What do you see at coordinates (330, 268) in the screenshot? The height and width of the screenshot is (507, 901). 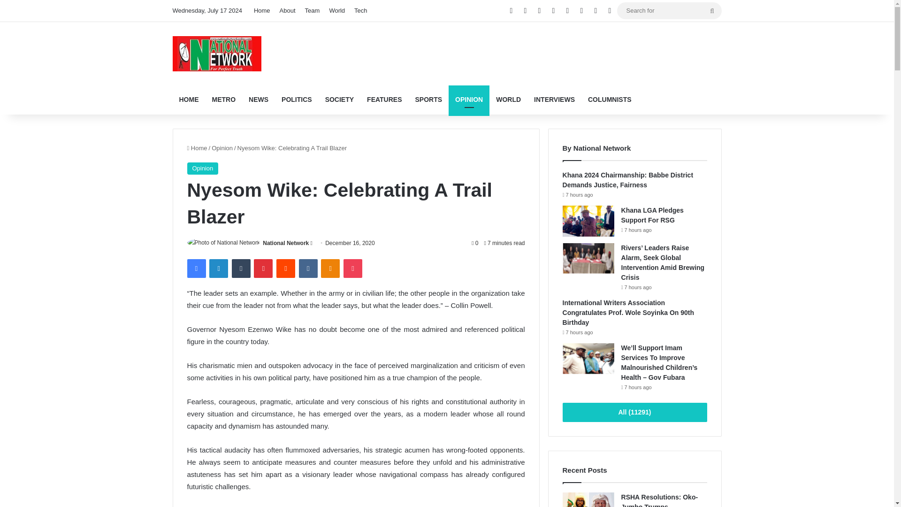 I see `Odnoklassniki` at bounding box center [330, 268].